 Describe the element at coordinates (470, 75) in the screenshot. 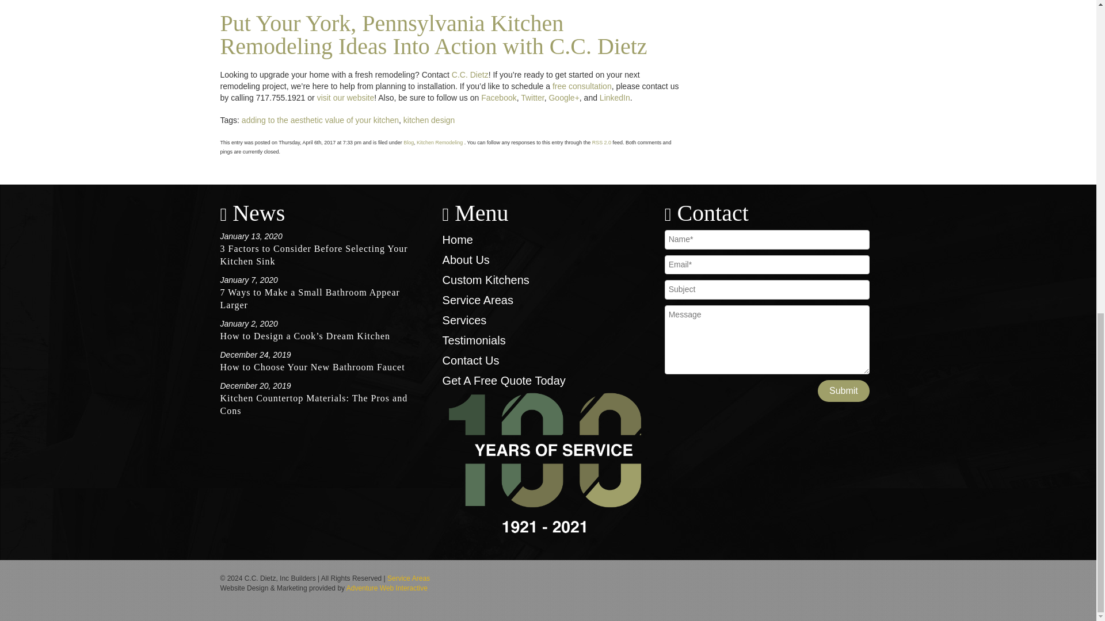

I see `C.C. Dietz` at that location.